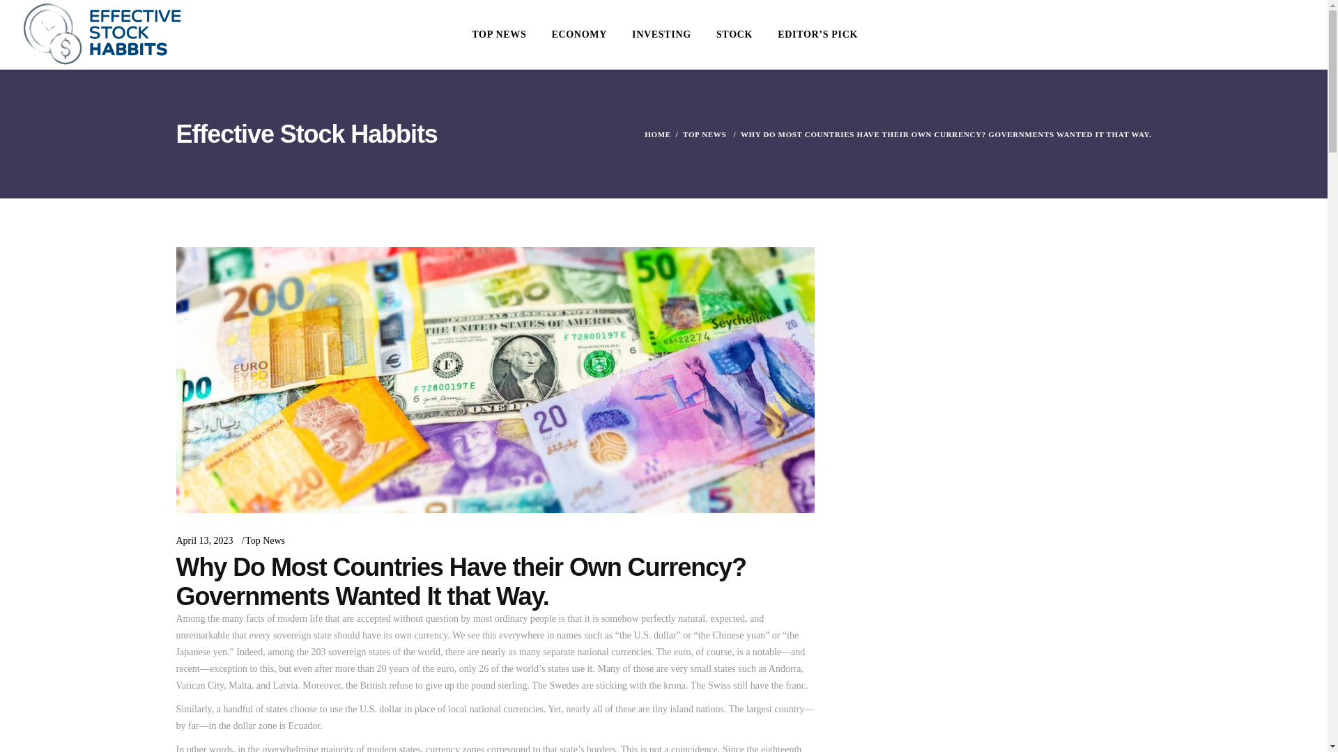  What do you see at coordinates (203, 540) in the screenshot?
I see `April 13, 2023` at bounding box center [203, 540].